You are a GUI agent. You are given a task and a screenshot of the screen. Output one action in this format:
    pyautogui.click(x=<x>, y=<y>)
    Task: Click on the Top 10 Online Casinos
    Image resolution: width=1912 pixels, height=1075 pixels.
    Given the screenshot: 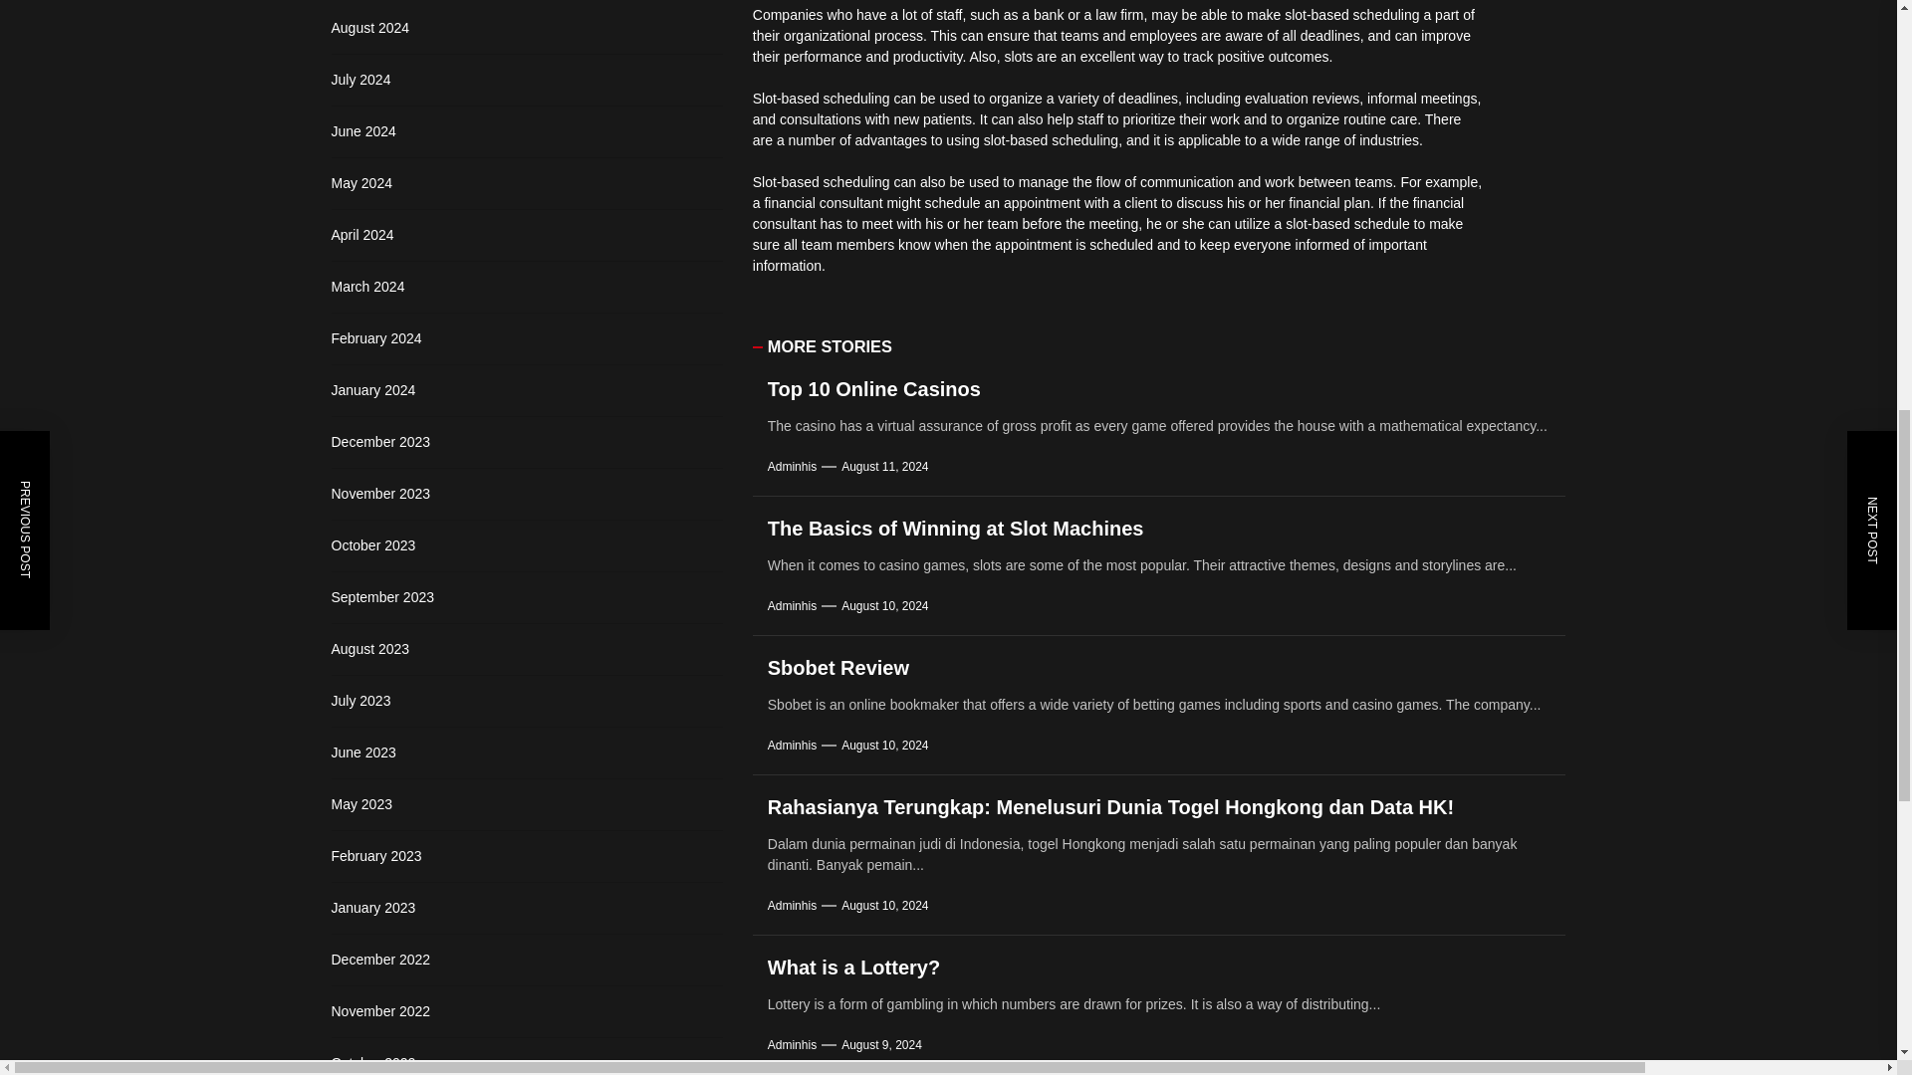 What is the action you would take?
    pyautogui.click(x=874, y=388)
    